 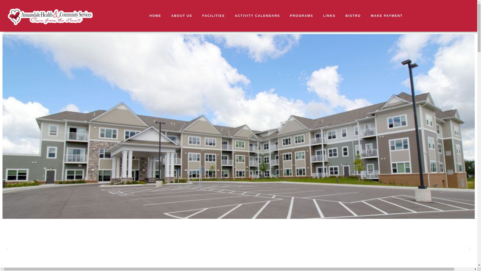 I want to click on ACTIVITY CALENDARS, so click(x=257, y=16).